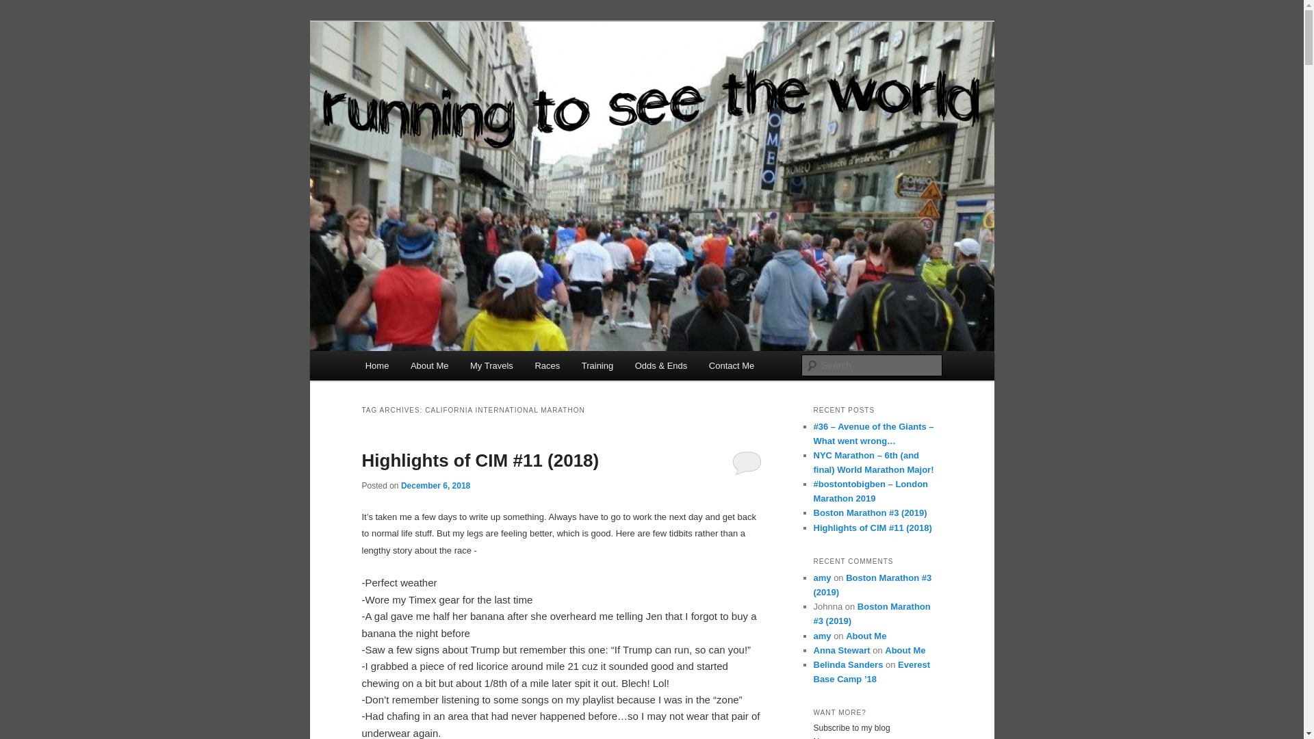 The height and width of the screenshot is (739, 1314). I want to click on Skip to secondary content, so click(433, 368).